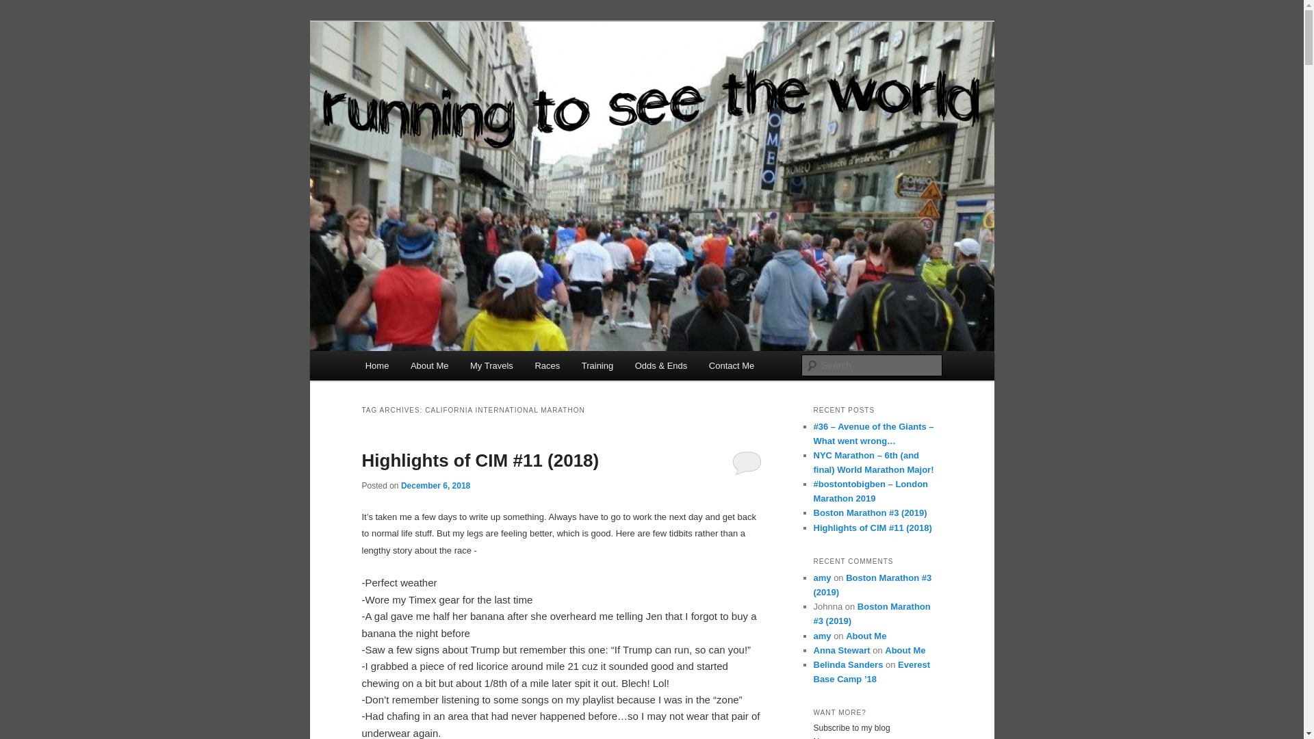 The height and width of the screenshot is (739, 1314). I want to click on Skip to secondary content, so click(433, 368).